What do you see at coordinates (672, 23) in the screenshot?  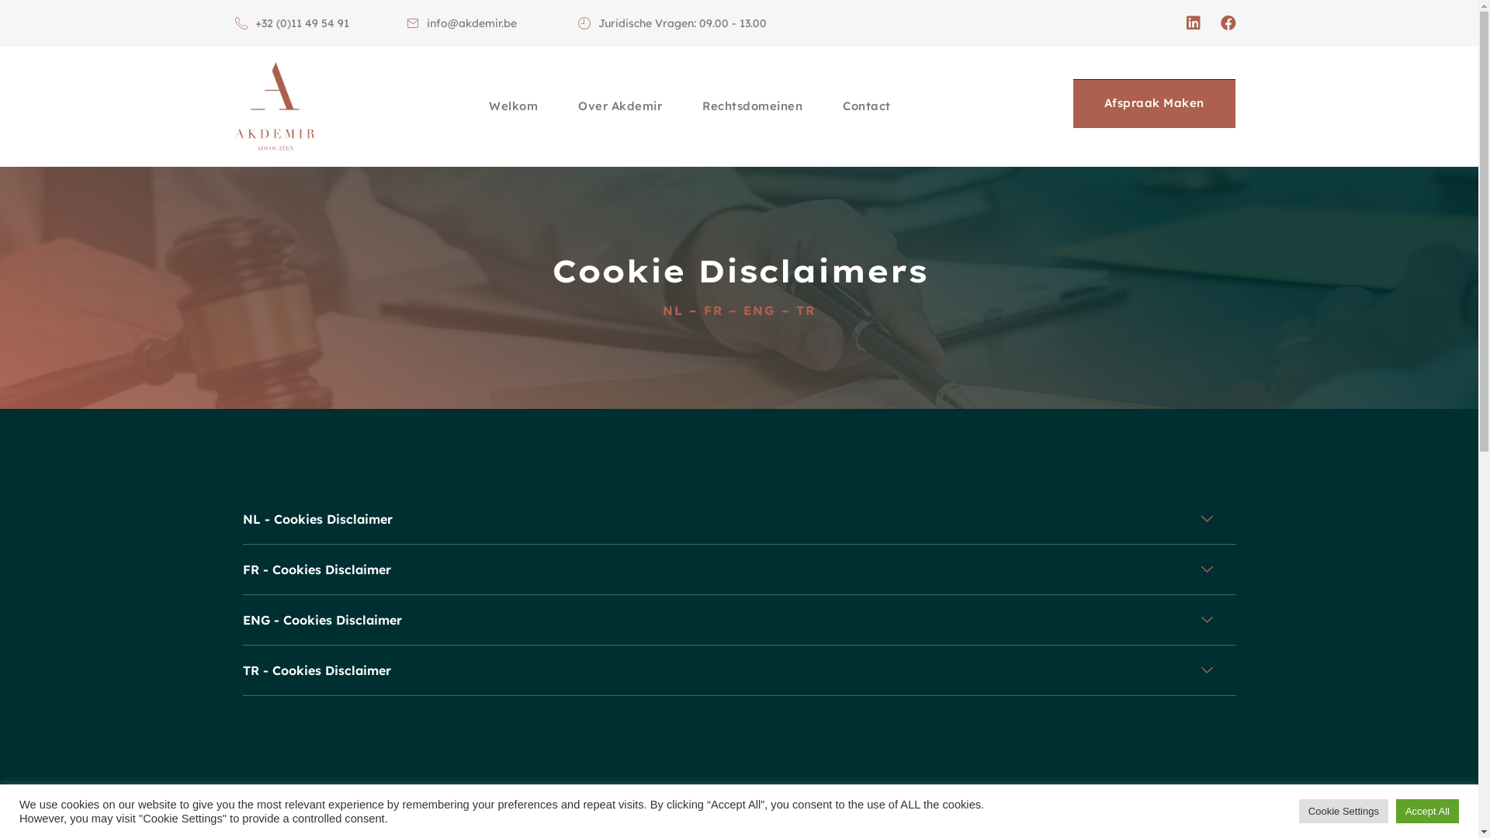 I see `Juridische Vragen: 09.00 - 13.00` at bounding box center [672, 23].